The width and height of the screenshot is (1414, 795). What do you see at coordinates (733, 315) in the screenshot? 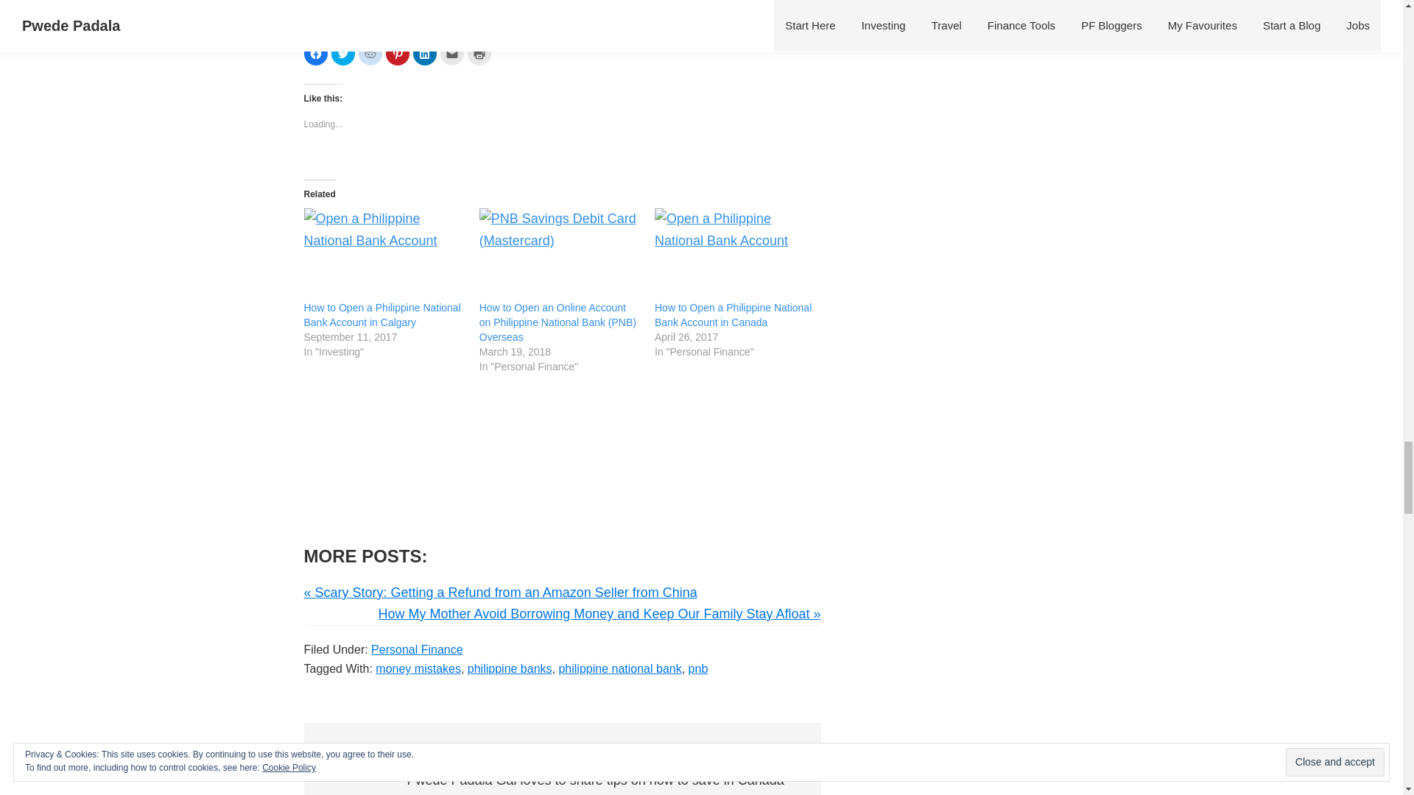
I see `How to Open a Philippine National Bank Account in Canada` at bounding box center [733, 315].